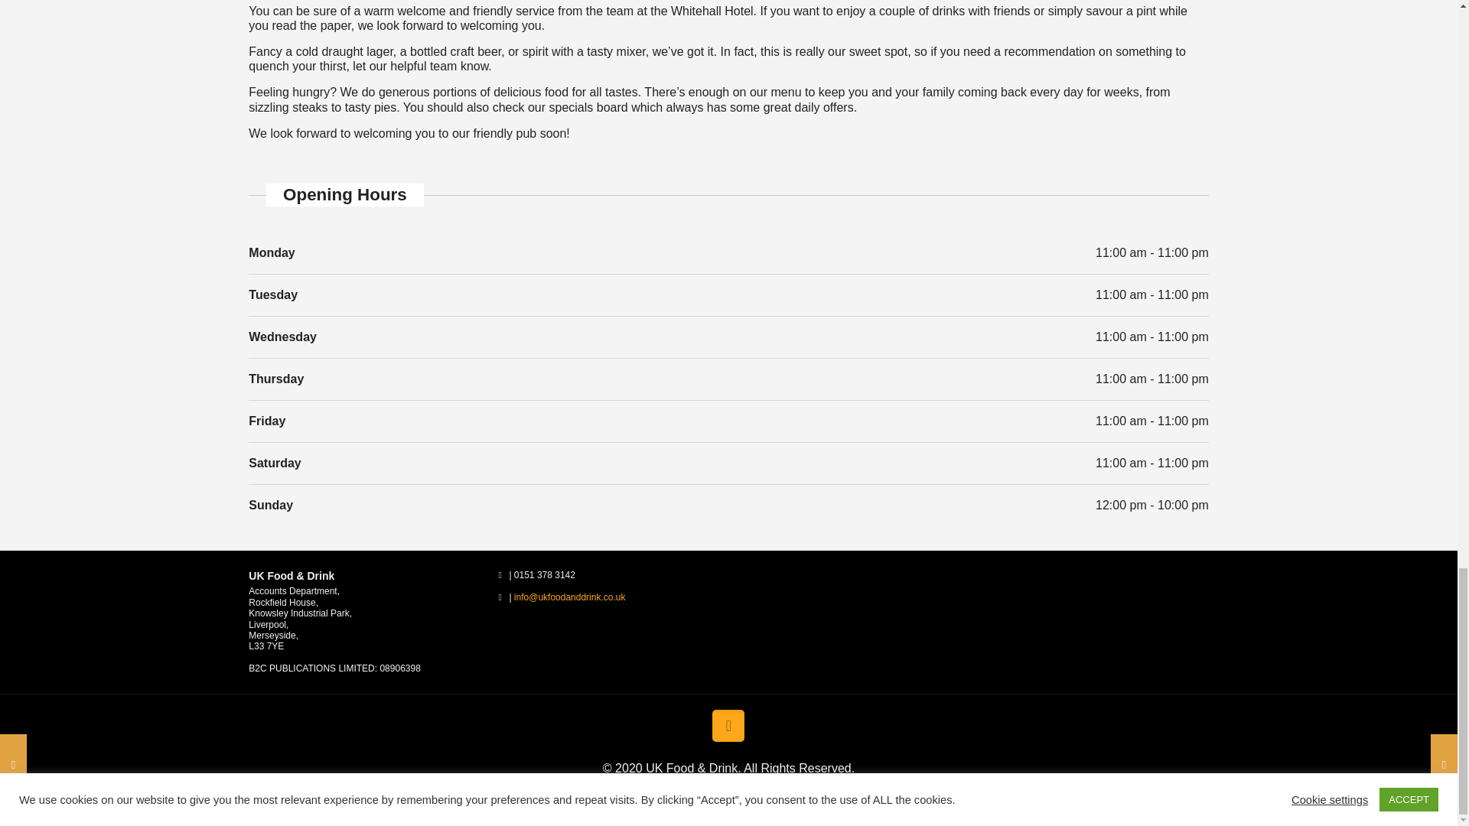 The height and width of the screenshot is (826, 1469). Describe the element at coordinates (787, 798) in the screenshot. I see `Privacy Policy` at that location.